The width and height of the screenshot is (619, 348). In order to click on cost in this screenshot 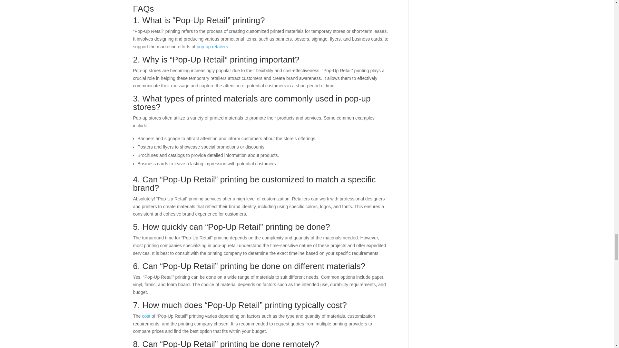, I will do `click(146, 316)`.